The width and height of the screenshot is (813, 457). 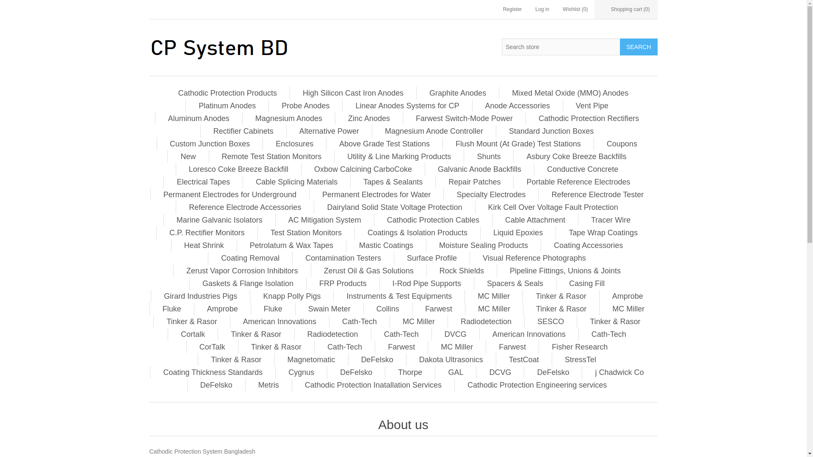 I want to click on Cathodic Protection Products, so click(x=227, y=93).